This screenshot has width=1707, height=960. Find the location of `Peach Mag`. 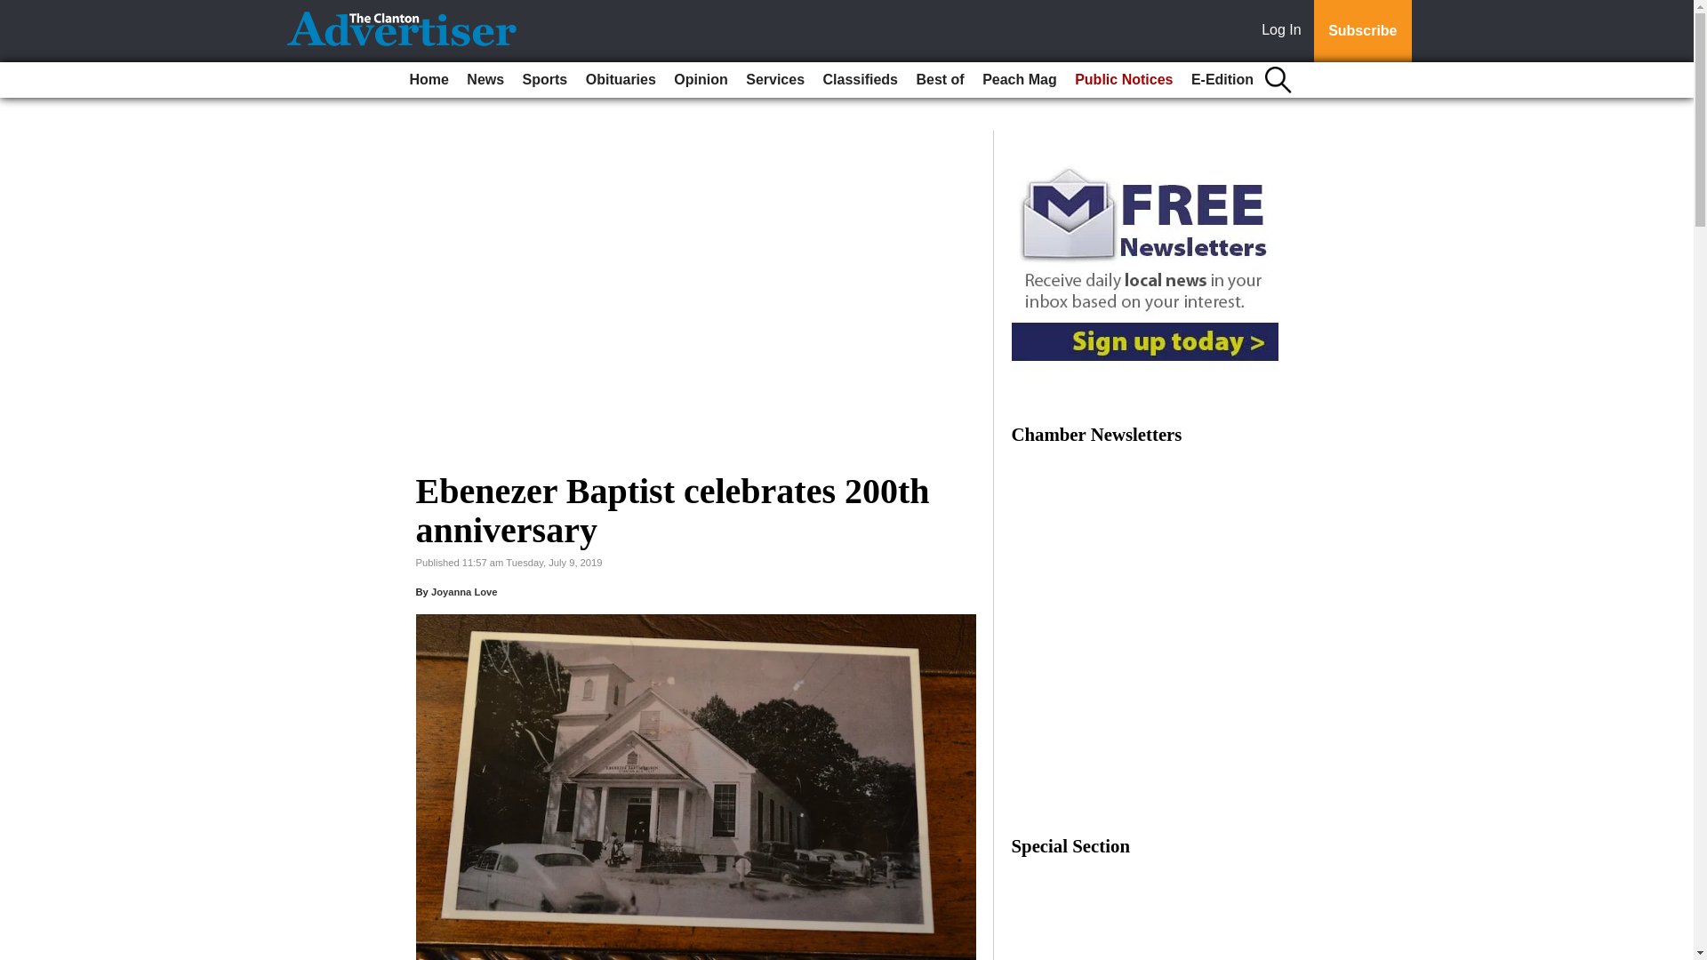

Peach Mag is located at coordinates (1019, 80).